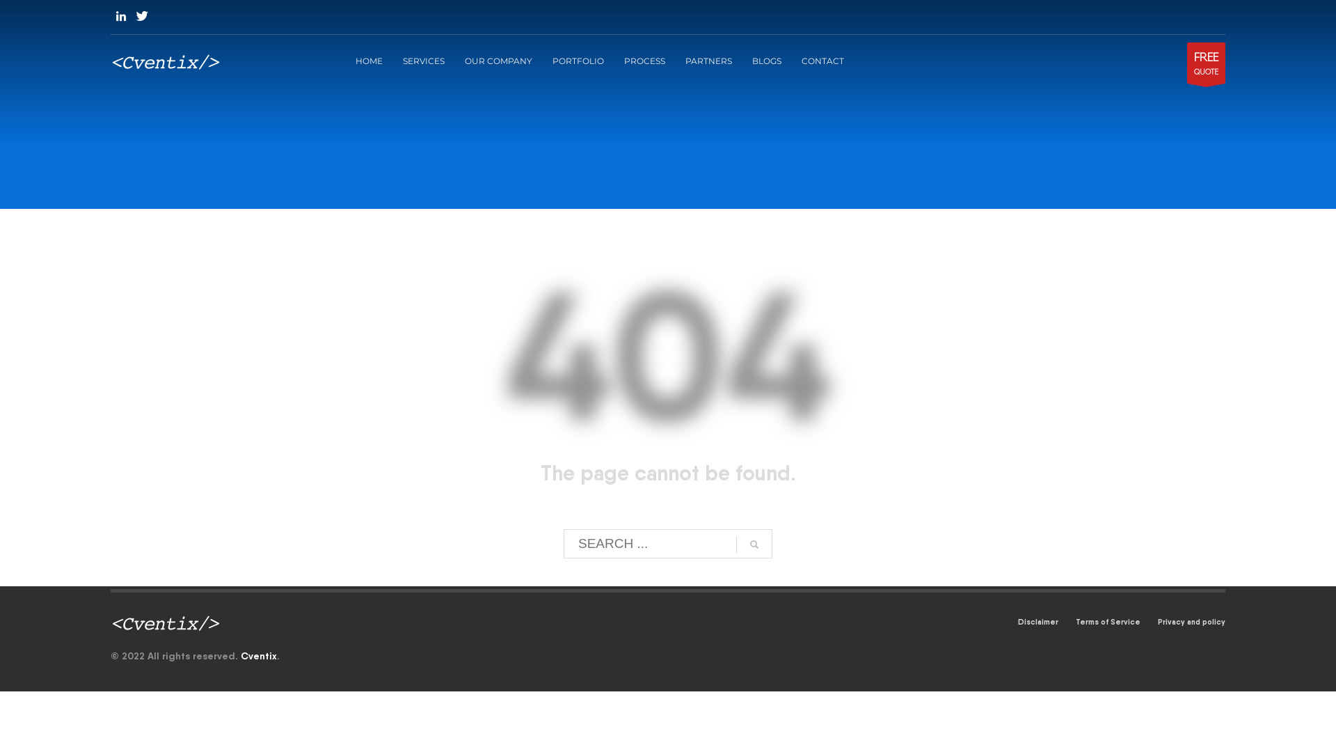 Image resolution: width=1336 pixels, height=752 pixels. What do you see at coordinates (369, 61) in the screenshot?
I see `HOME` at bounding box center [369, 61].